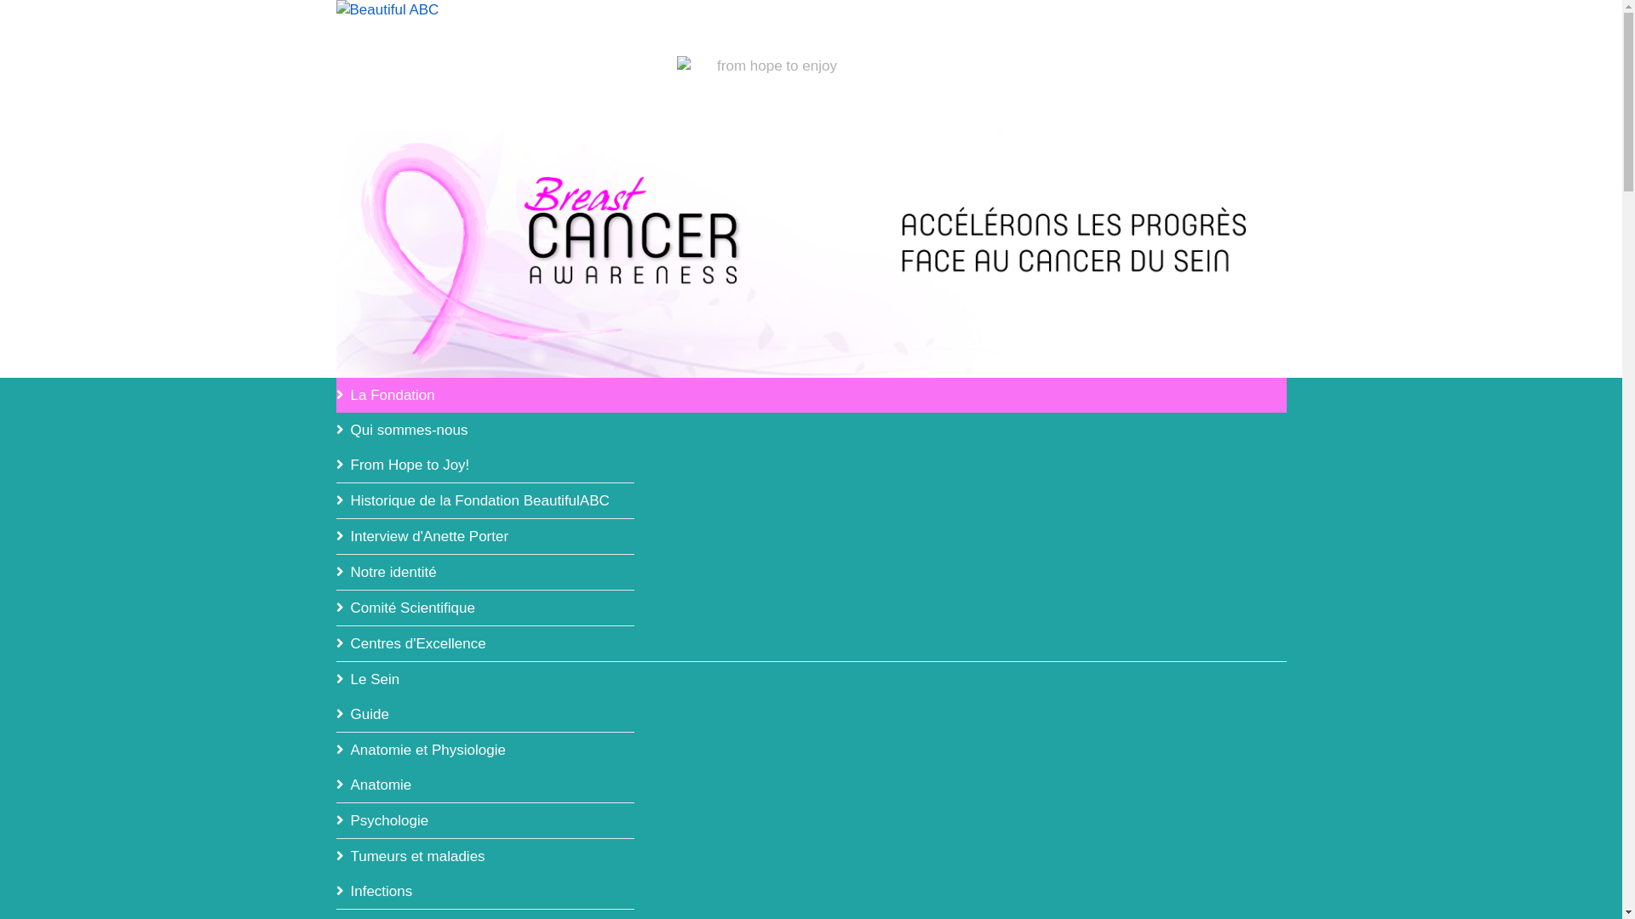 The width and height of the screenshot is (1635, 919). What do you see at coordinates (485, 536) in the screenshot?
I see `Interview d'Anette Porter` at bounding box center [485, 536].